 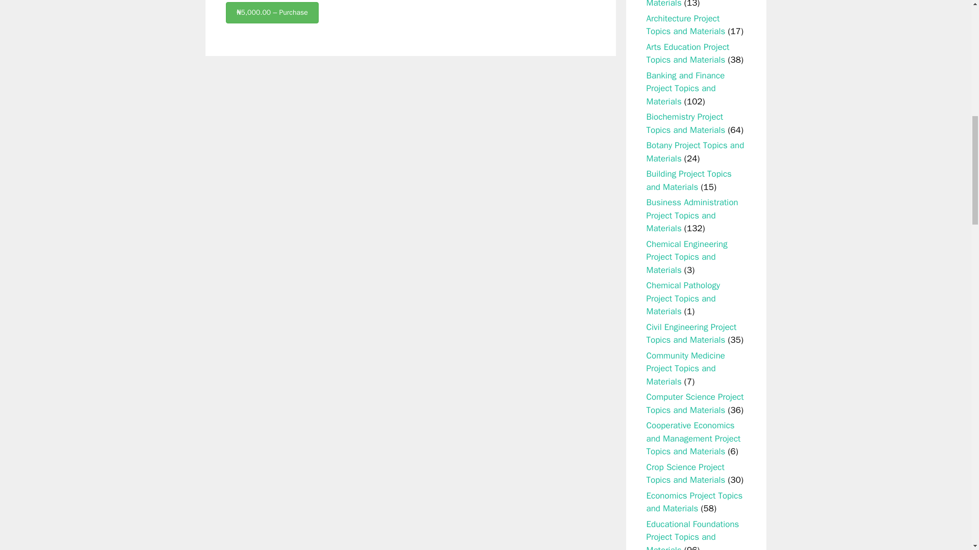 I want to click on Business Administration Project Topics and Materials, so click(x=692, y=215).